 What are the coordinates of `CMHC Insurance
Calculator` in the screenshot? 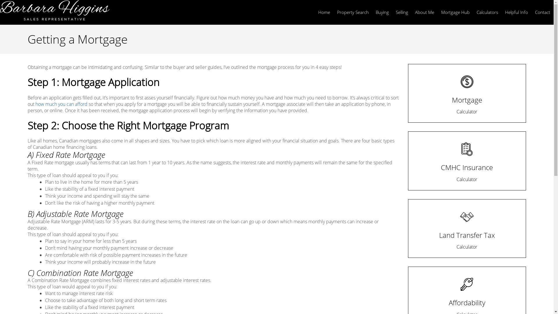 It's located at (467, 161).